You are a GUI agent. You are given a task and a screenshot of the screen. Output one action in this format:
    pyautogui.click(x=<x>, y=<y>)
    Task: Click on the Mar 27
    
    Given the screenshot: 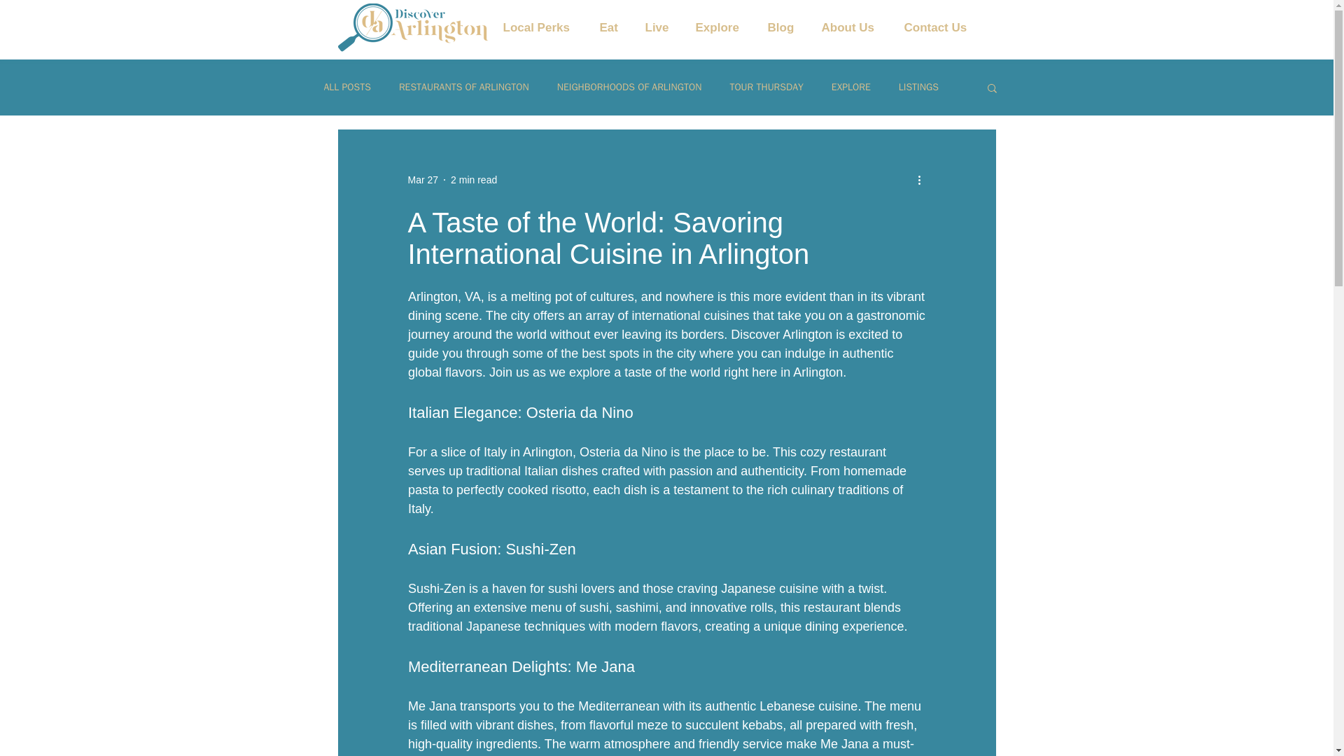 What is the action you would take?
    pyautogui.click(x=422, y=179)
    